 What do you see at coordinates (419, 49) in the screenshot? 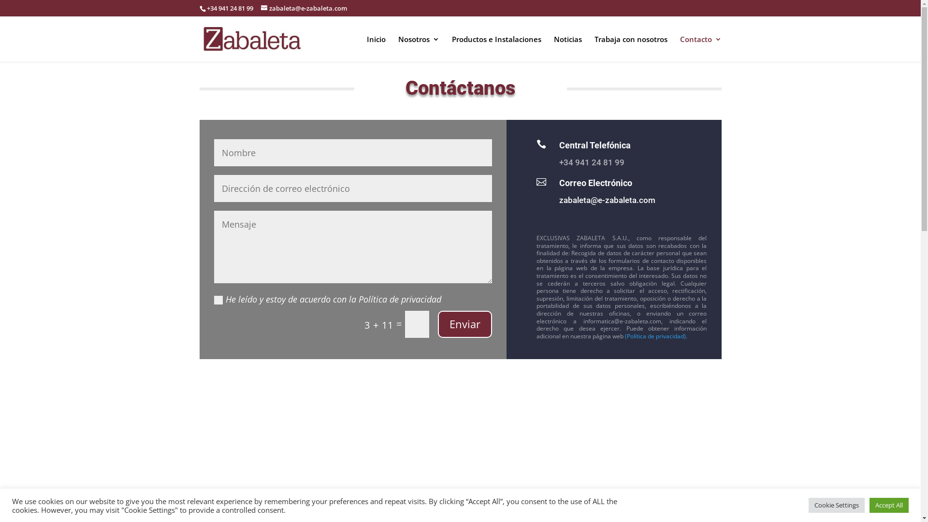
I see `Nosotros` at bounding box center [419, 49].